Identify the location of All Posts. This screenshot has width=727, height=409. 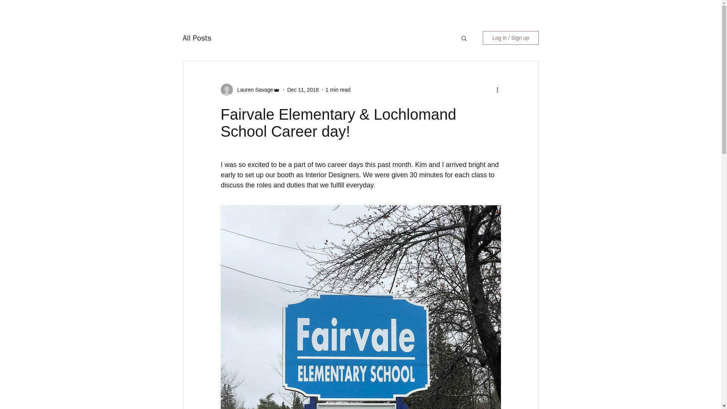
(197, 38).